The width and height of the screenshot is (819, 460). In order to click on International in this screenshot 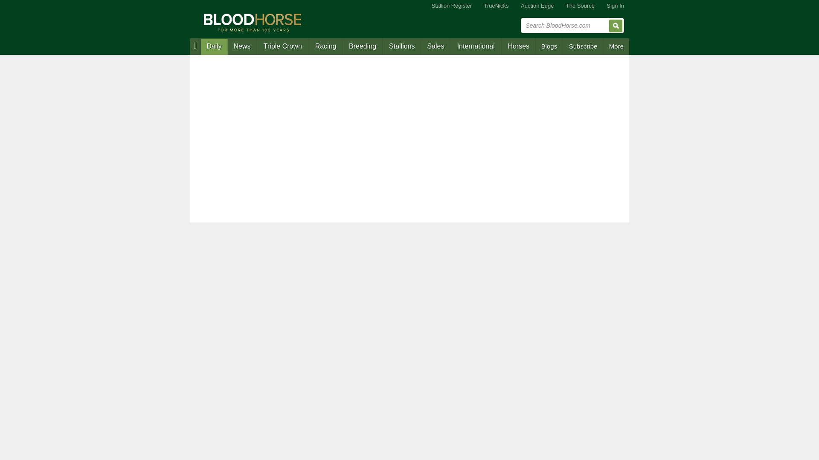, I will do `click(475, 46)`.